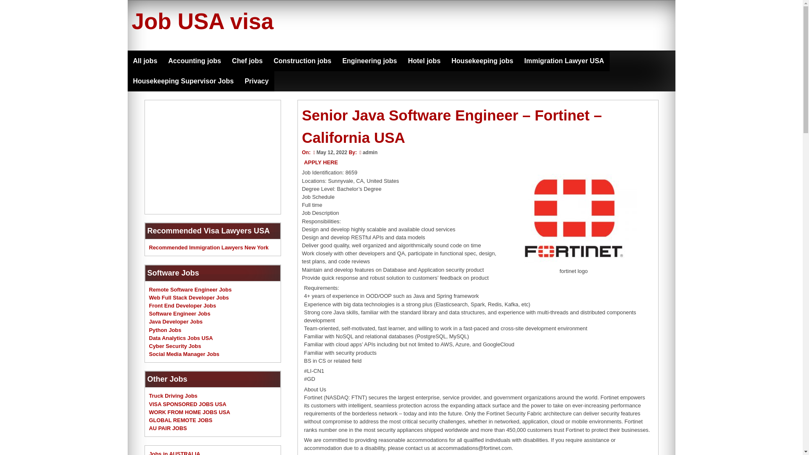 This screenshot has width=809, height=455. I want to click on All jobs, so click(145, 61).